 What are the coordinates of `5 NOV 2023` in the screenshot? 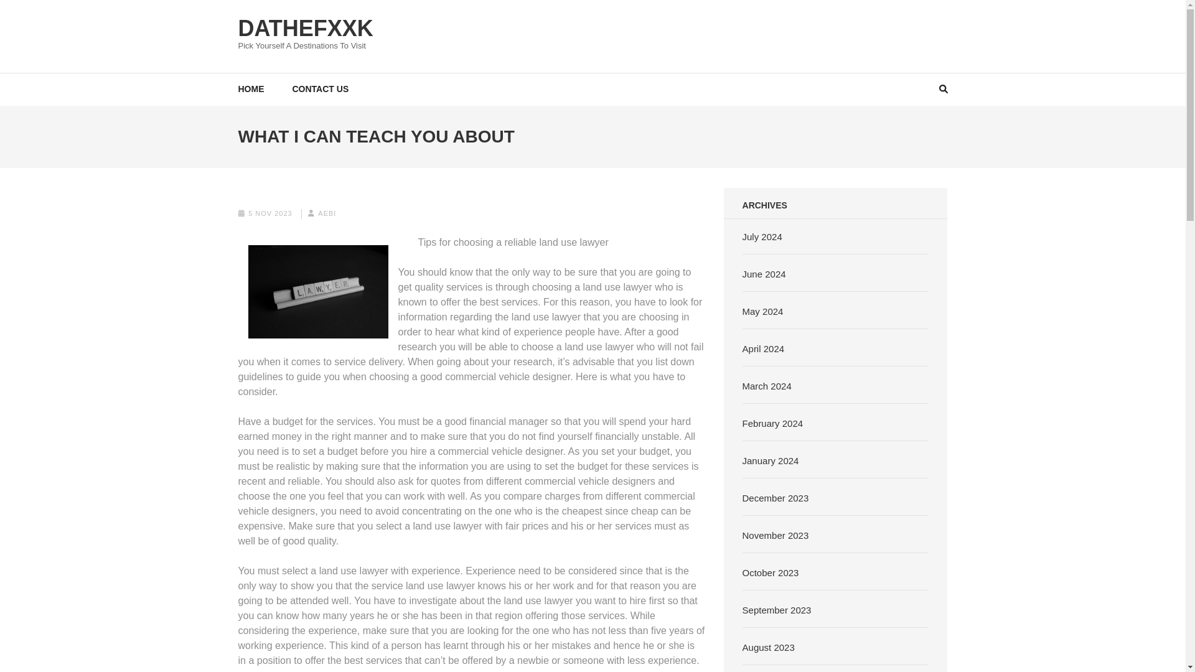 It's located at (270, 212).